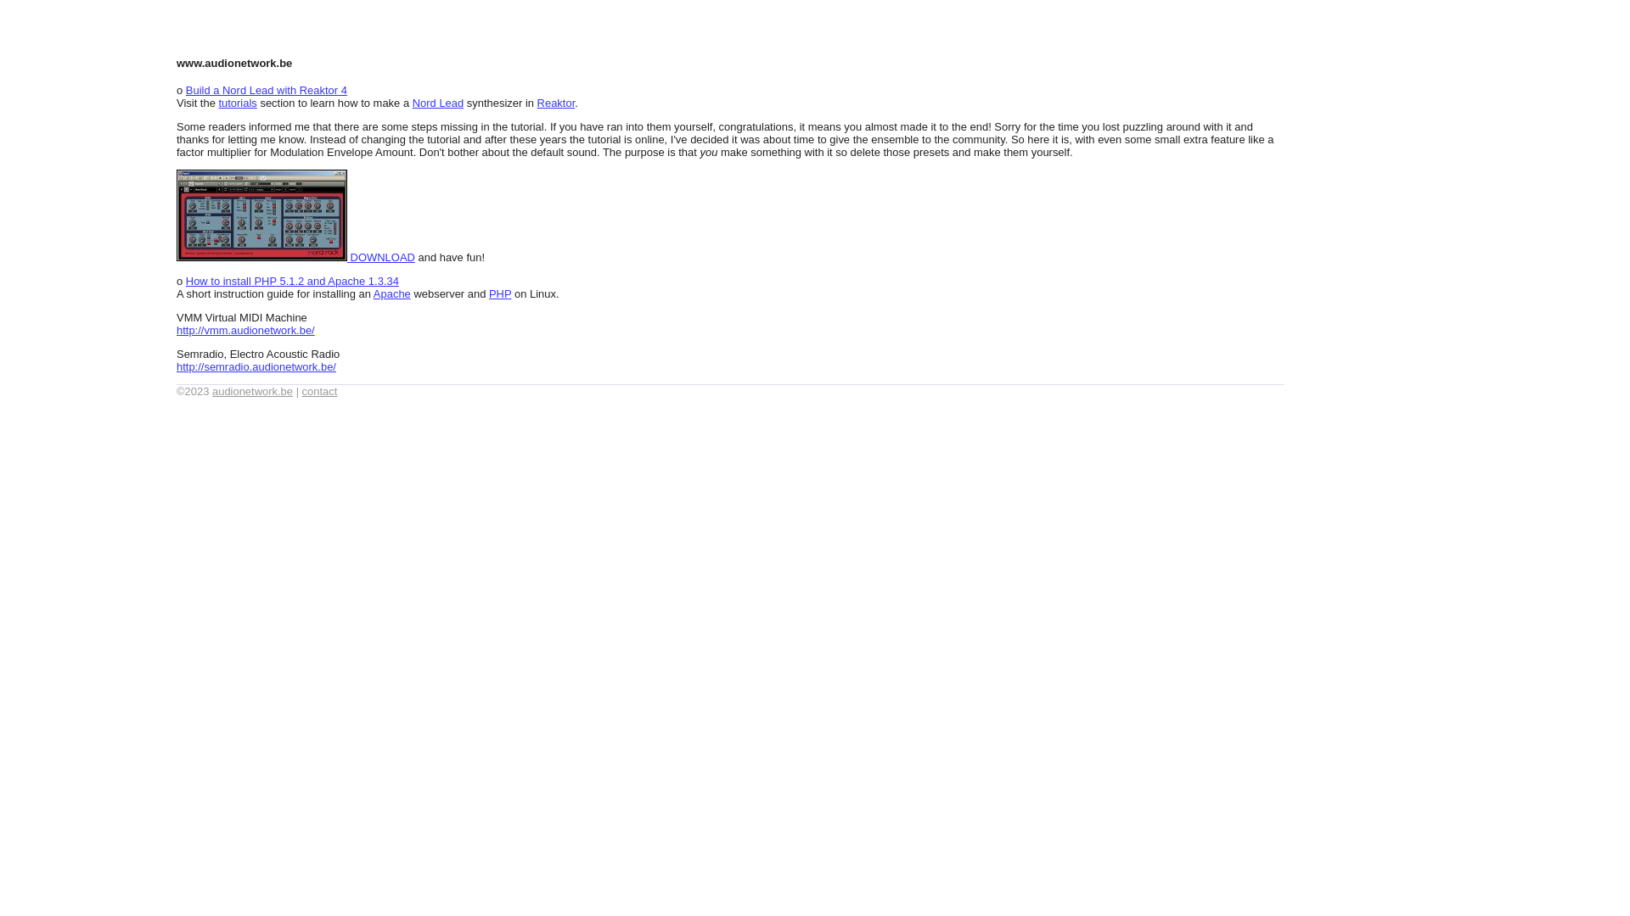 This screenshot has width=1630, height=916. I want to click on audionetwork.be, so click(253, 392).